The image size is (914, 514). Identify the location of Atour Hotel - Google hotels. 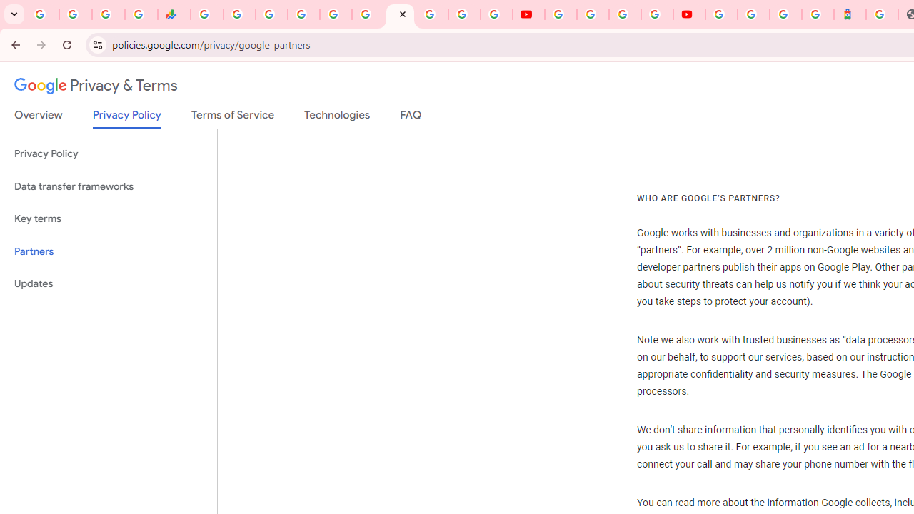
(850, 14).